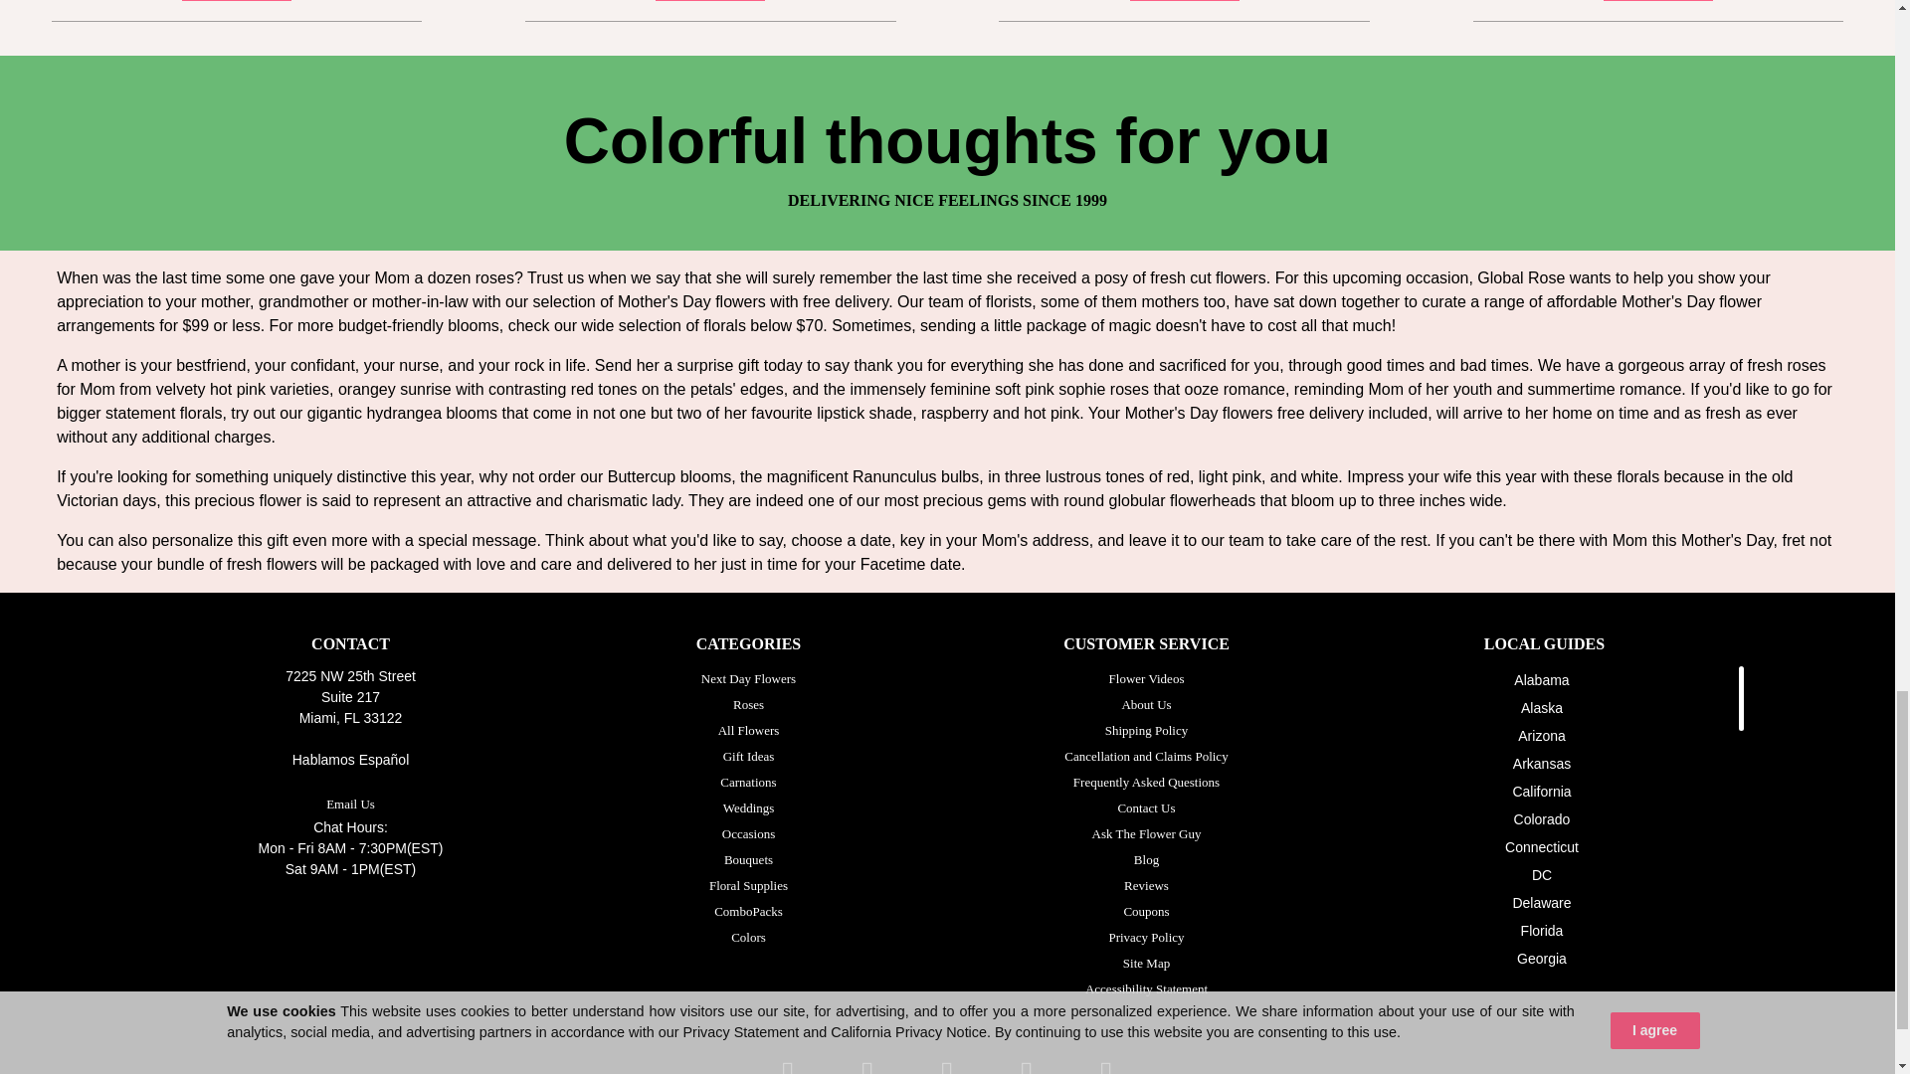  What do you see at coordinates (1541, 792) in the screenshot?
I see `California` at bounding box center [1541, 792].